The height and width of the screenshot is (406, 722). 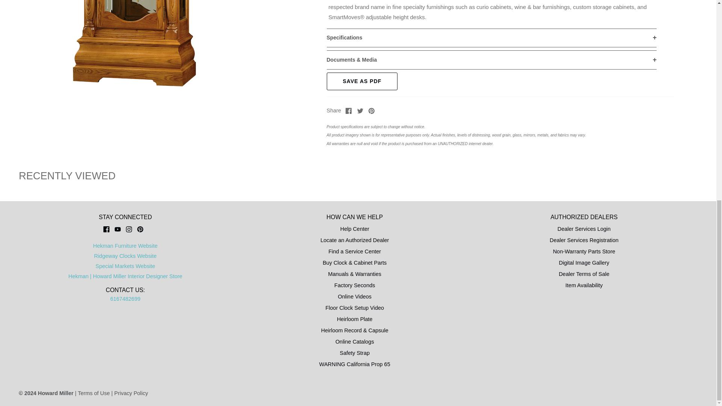 I want to click on Youtube, so click(x=117, y=229).